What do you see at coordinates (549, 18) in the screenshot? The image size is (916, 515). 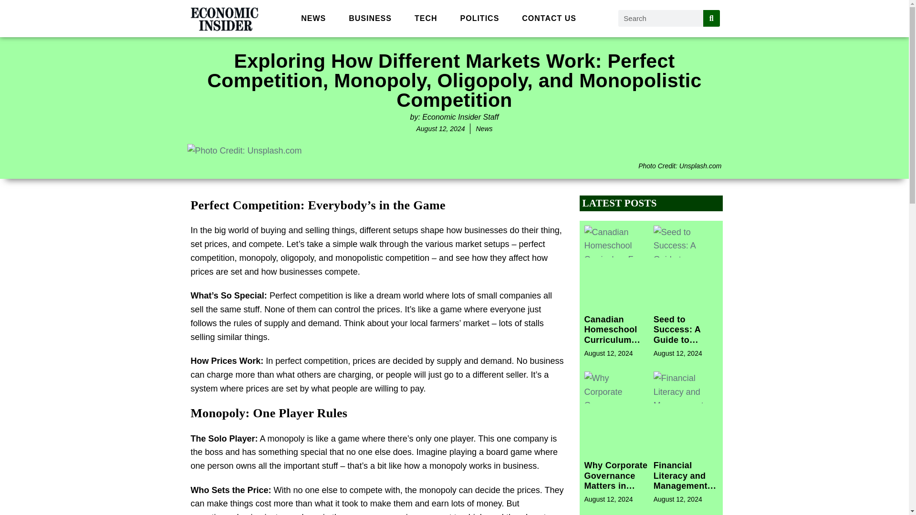 I see `CONTACT US` at bounding box center [549, 18].